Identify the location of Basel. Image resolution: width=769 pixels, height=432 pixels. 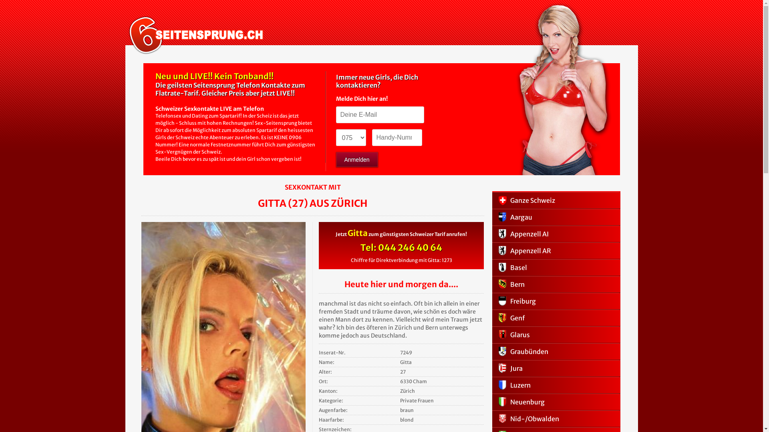
(556, 268).